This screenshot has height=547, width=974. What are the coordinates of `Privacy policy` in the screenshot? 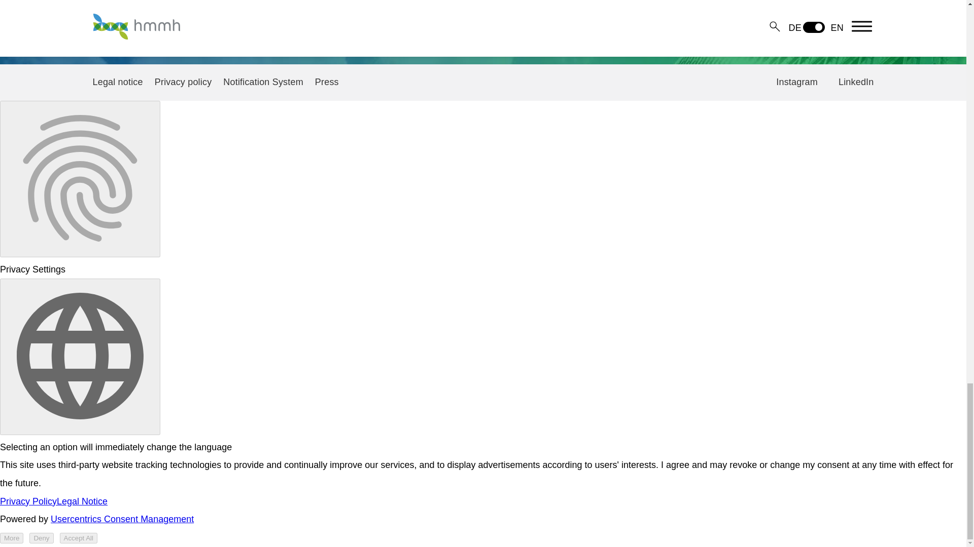 It's located at (184, 82).